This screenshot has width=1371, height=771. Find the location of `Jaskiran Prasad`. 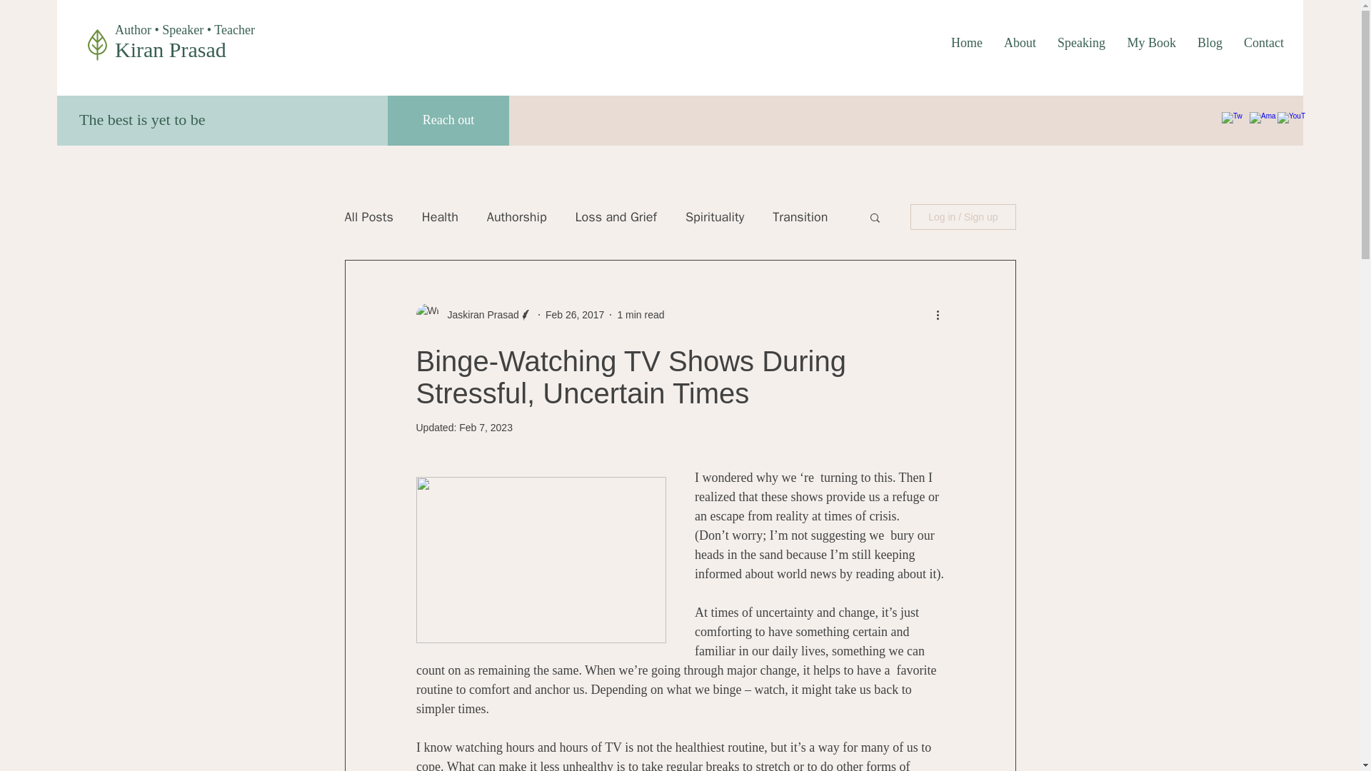

Jaskiran Prasad is located at coordinates (478, 314).